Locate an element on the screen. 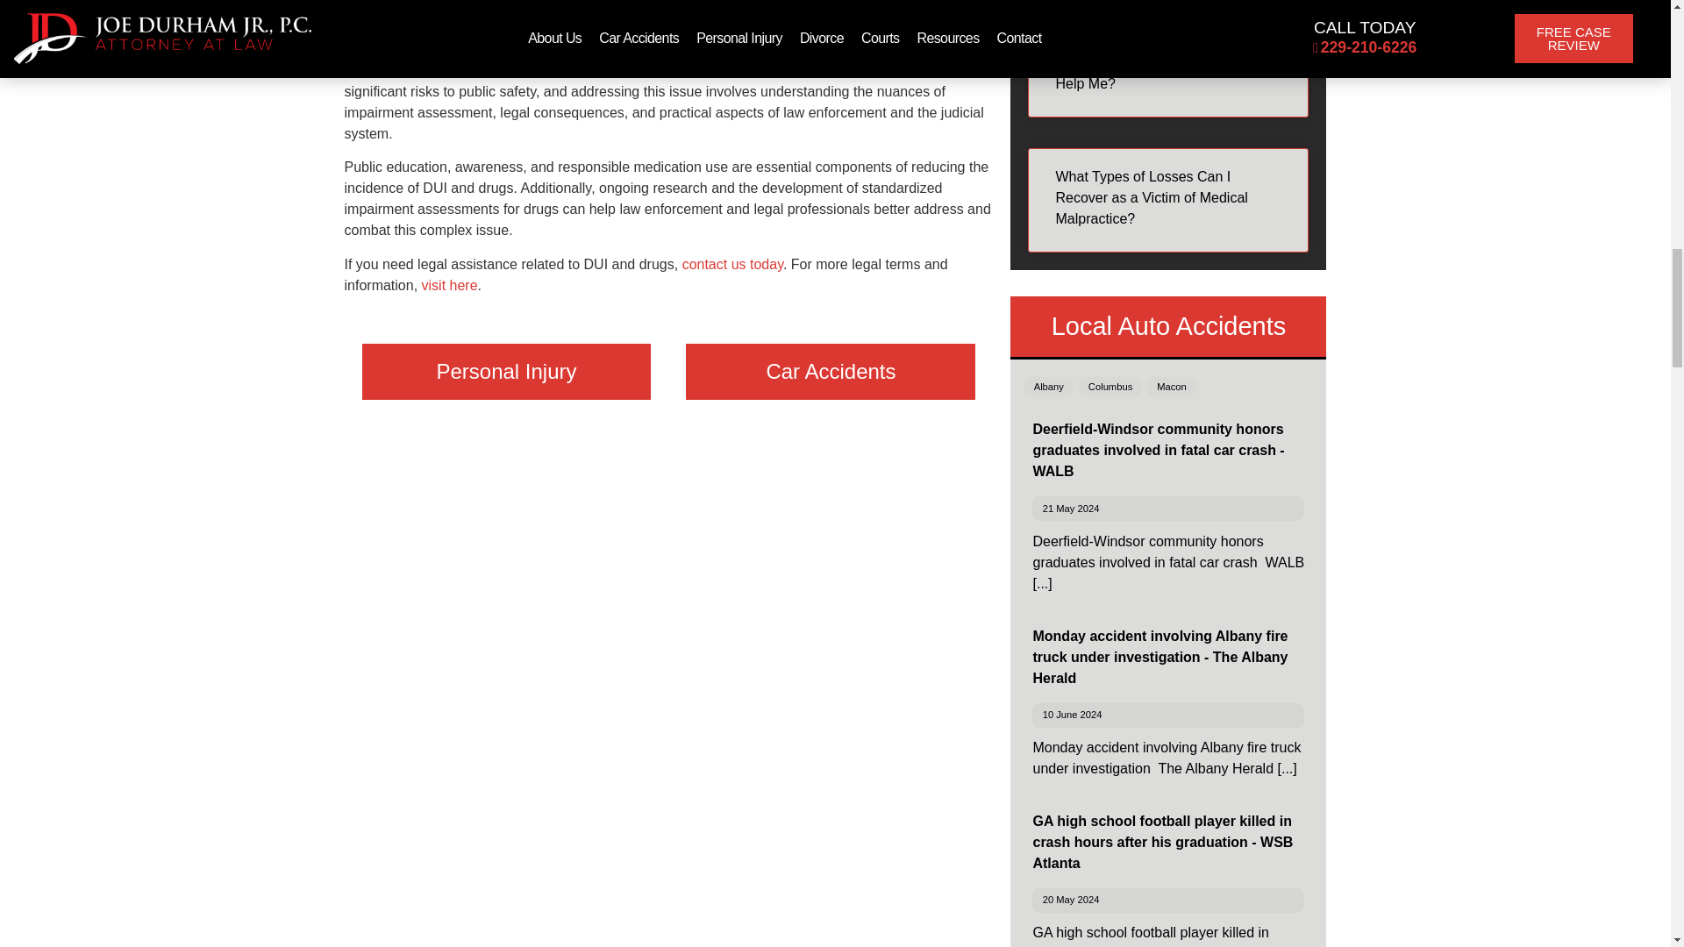 Image resolution: width=1684 pixels, height=947 pixels. 10 June 2024, 7:00 am UTC is located at coordinates (1072, 714).